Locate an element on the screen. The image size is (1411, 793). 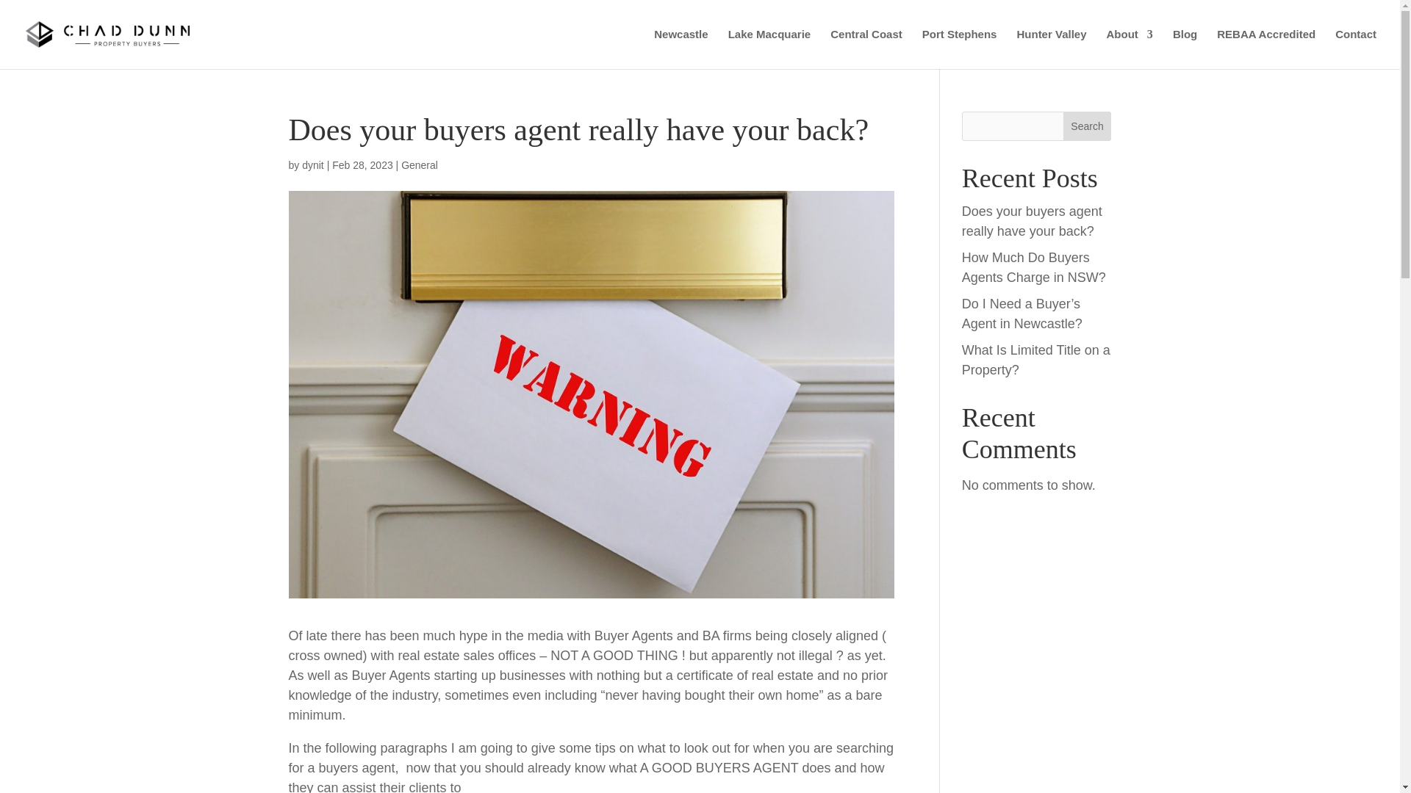
Posts by dynit is located at coordinates (313, 165).